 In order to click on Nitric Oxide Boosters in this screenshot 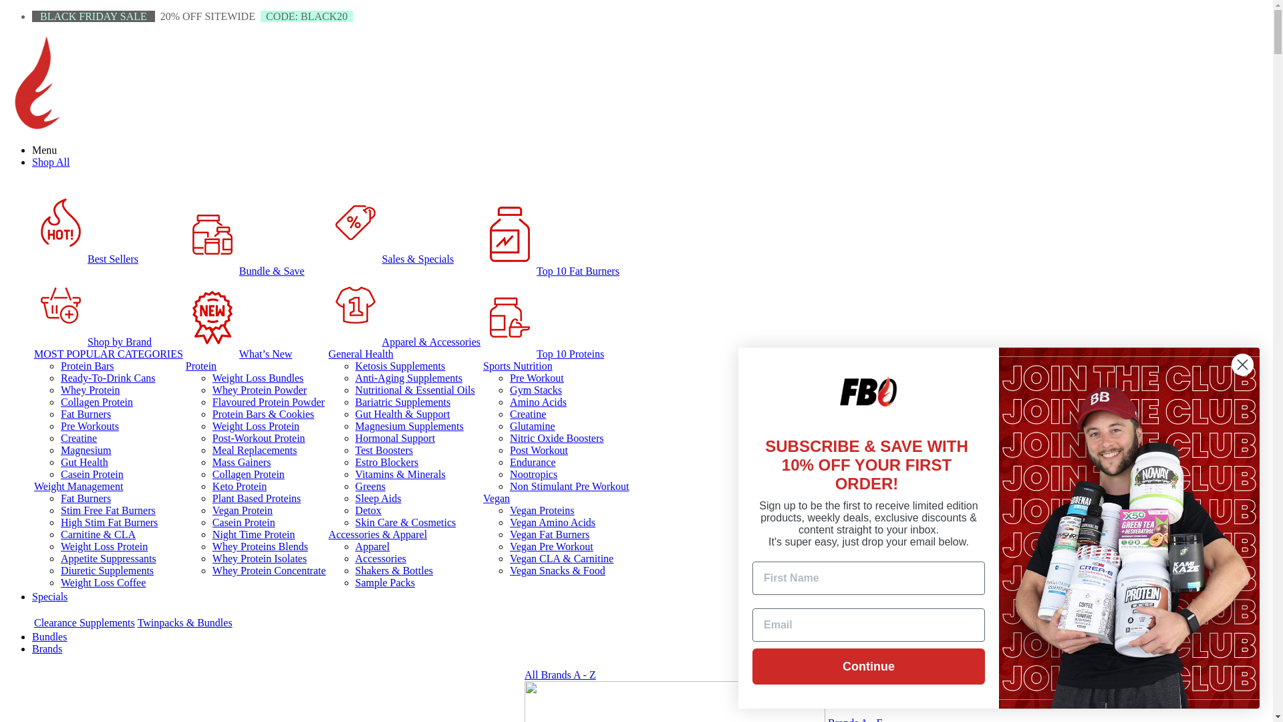, I will do `click(557, 439)`.